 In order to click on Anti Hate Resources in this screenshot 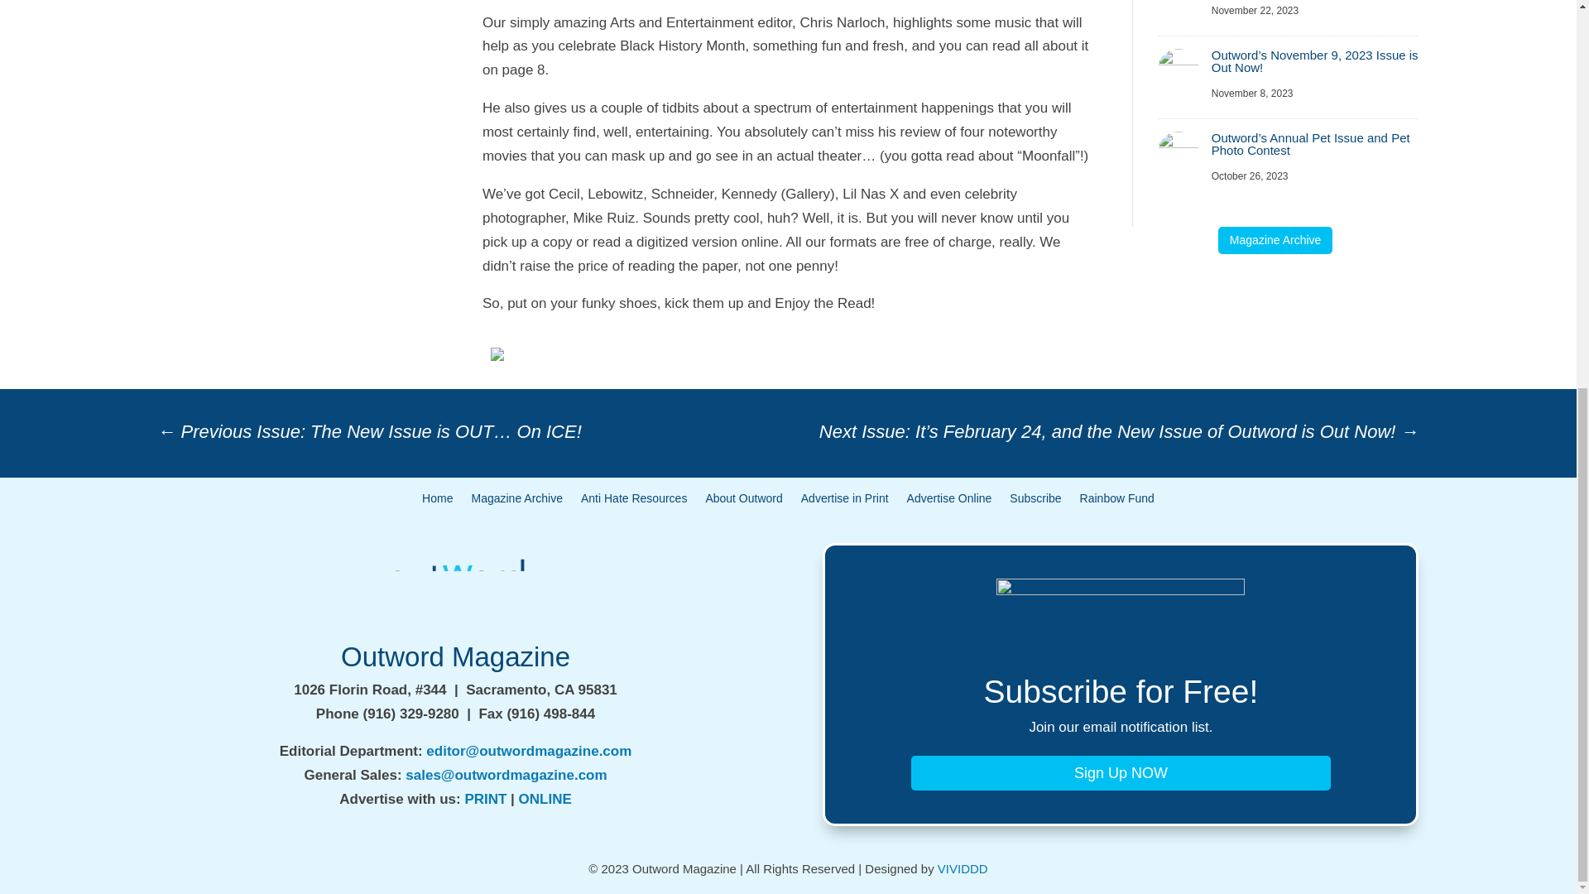, I will do `click(634, 502)`.